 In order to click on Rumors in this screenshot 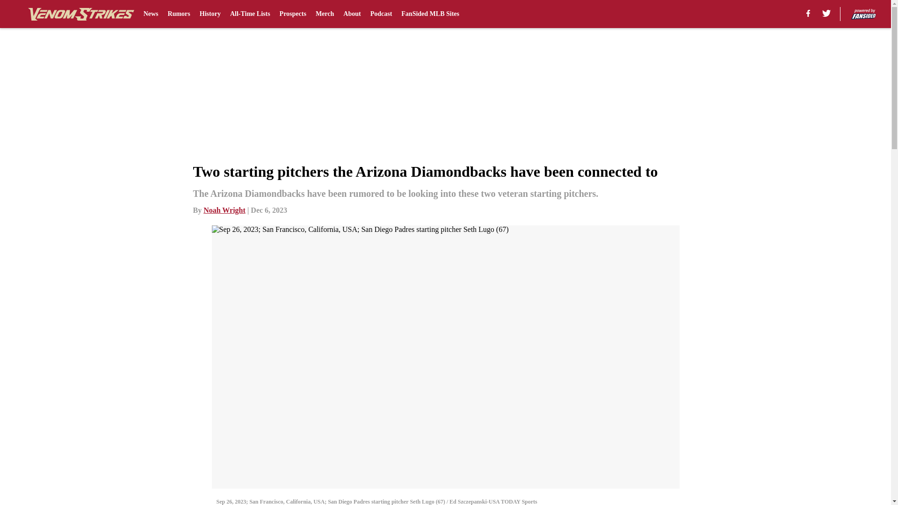, I will do `click(179, 14)`.